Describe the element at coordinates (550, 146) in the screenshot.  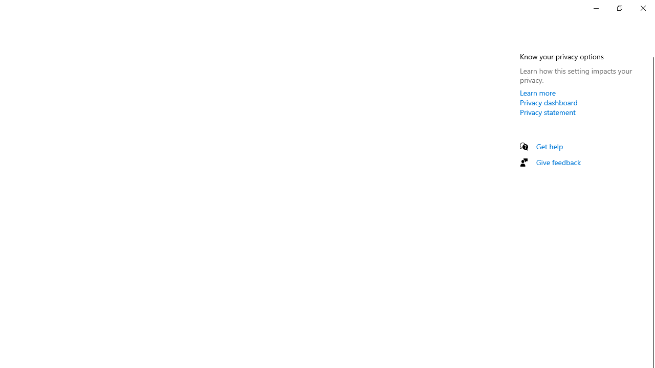
I see `Get help` at that location.